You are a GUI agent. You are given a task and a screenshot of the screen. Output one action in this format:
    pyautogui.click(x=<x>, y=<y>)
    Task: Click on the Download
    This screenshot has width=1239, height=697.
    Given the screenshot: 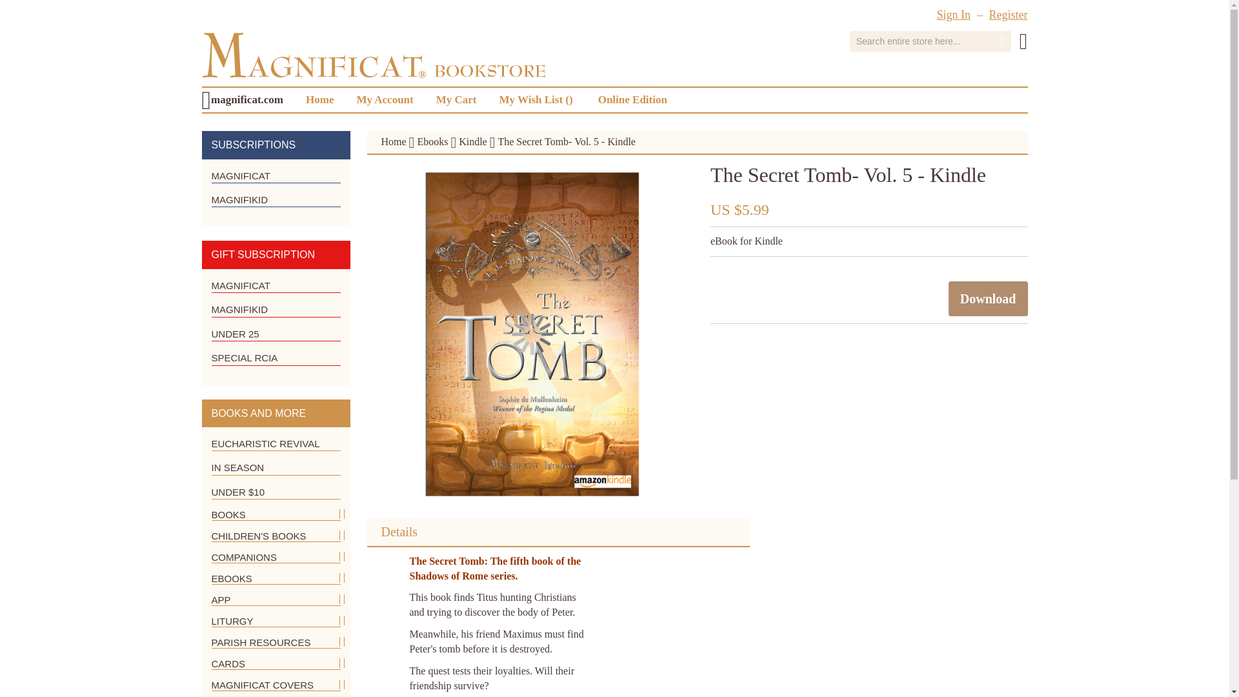 What is the action you would take?
    pyautogui.click(x=989, y=299)
    